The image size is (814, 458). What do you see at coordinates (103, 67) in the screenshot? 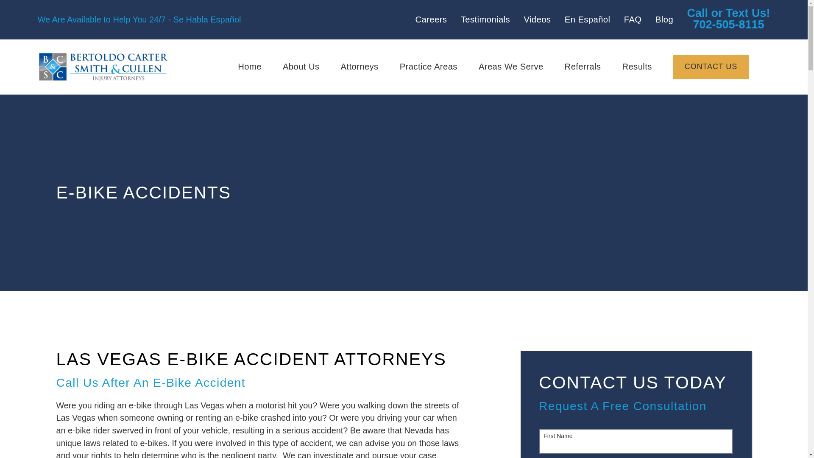
I see `Home` at bounding box center [103, 67].